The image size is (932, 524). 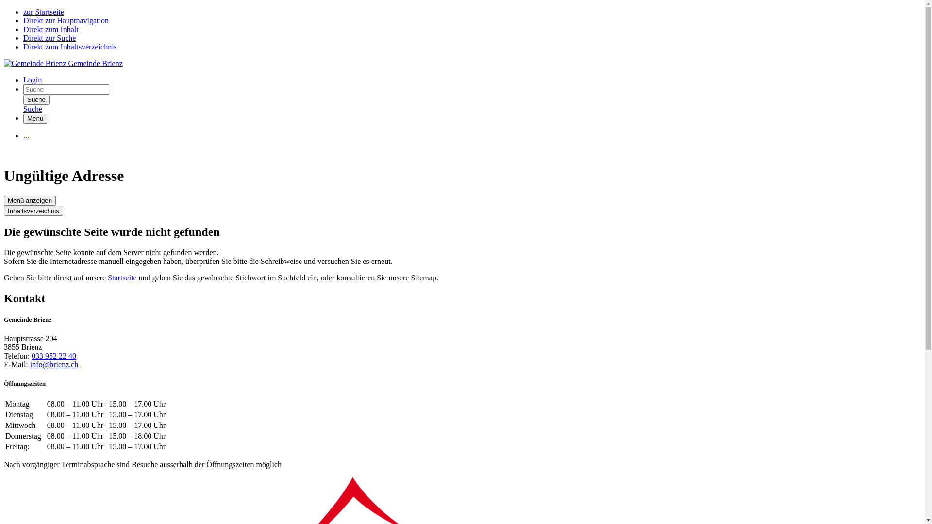 What do you see at coordinates (36, 100) in the screenshot?
I see `Suche` at bounding box center [36, 100].